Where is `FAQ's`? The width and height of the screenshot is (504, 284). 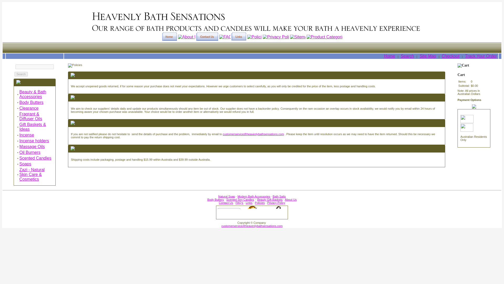
FAQ's is located at coordinates (239, 202).